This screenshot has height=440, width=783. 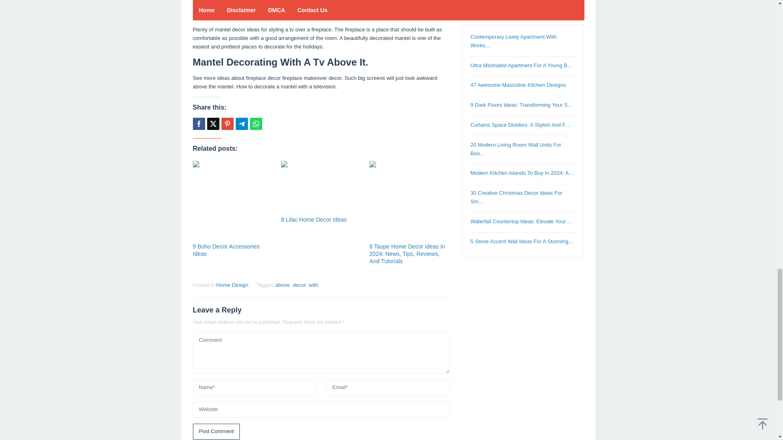 What do you see at coordinates (198, 124) in the screenshot?
I see `Share this` at bounding box center [198, 124].